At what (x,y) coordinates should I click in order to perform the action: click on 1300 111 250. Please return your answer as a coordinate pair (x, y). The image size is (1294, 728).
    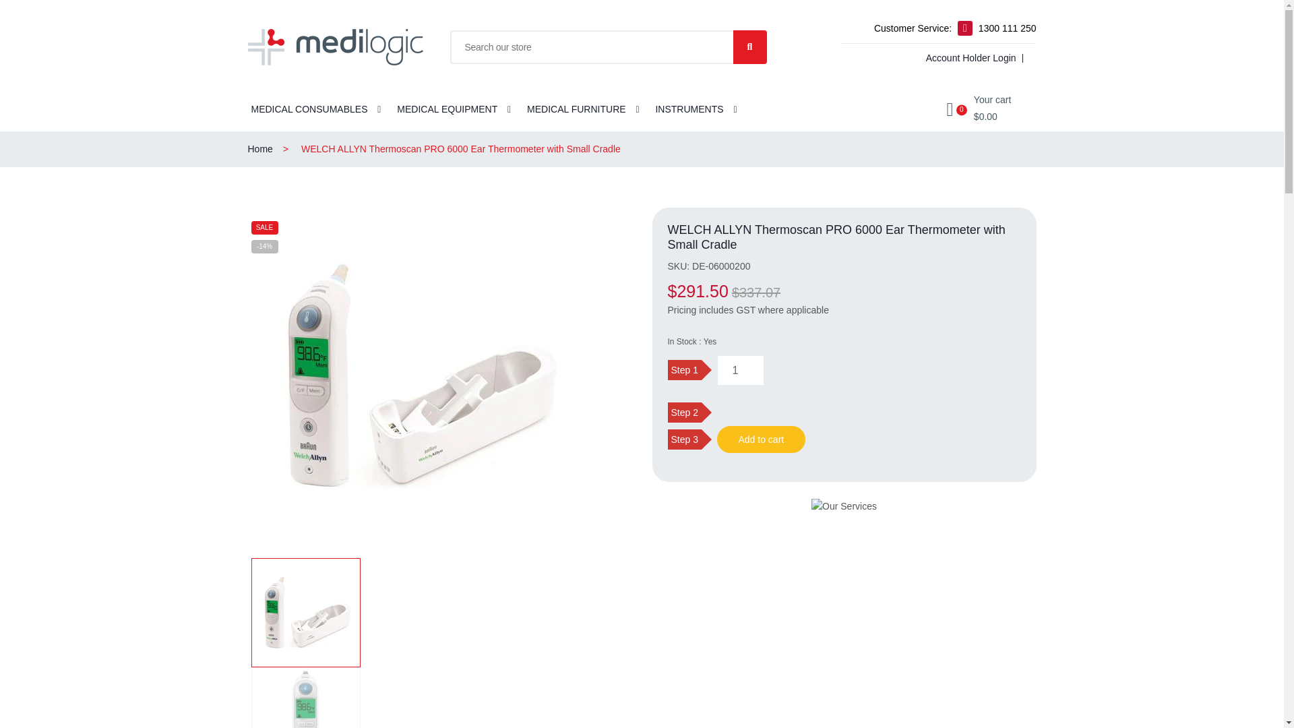
    Looking at the image, I should click on (1007, 28).